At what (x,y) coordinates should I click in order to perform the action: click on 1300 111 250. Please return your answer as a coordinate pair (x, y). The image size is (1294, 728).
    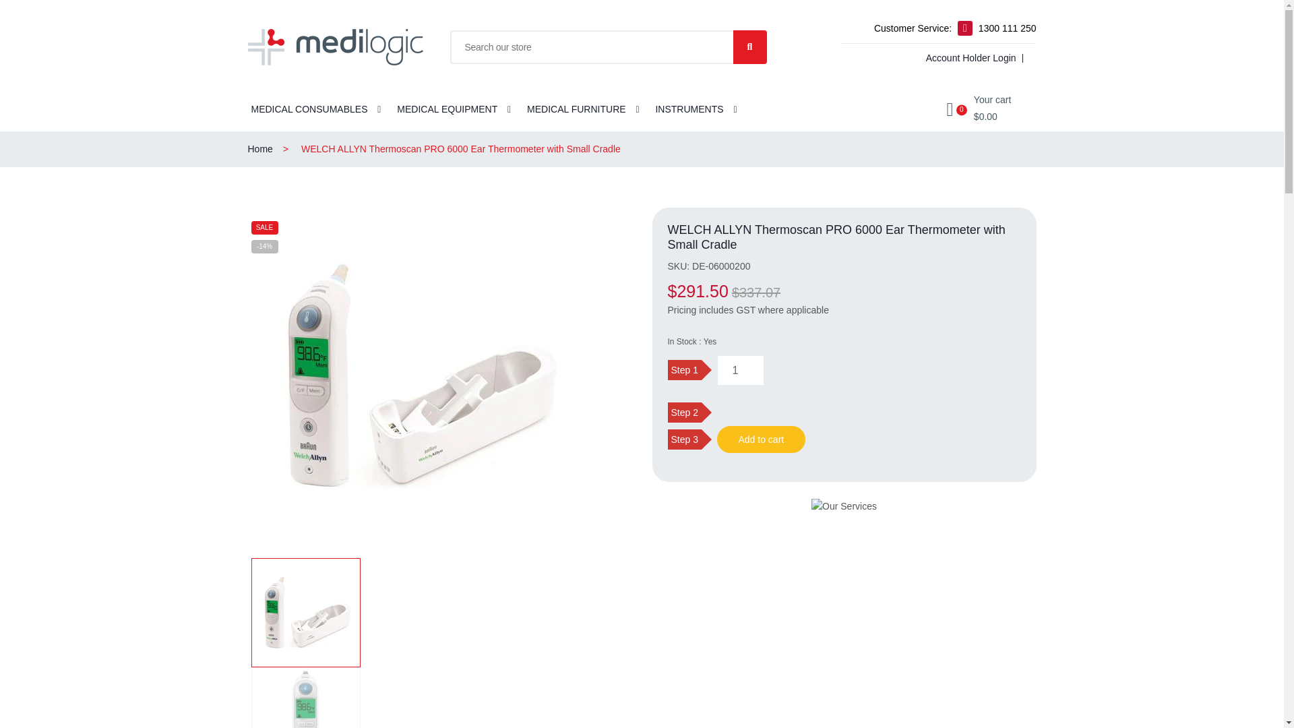
    Looking at the image, I should click on (1007, 28).